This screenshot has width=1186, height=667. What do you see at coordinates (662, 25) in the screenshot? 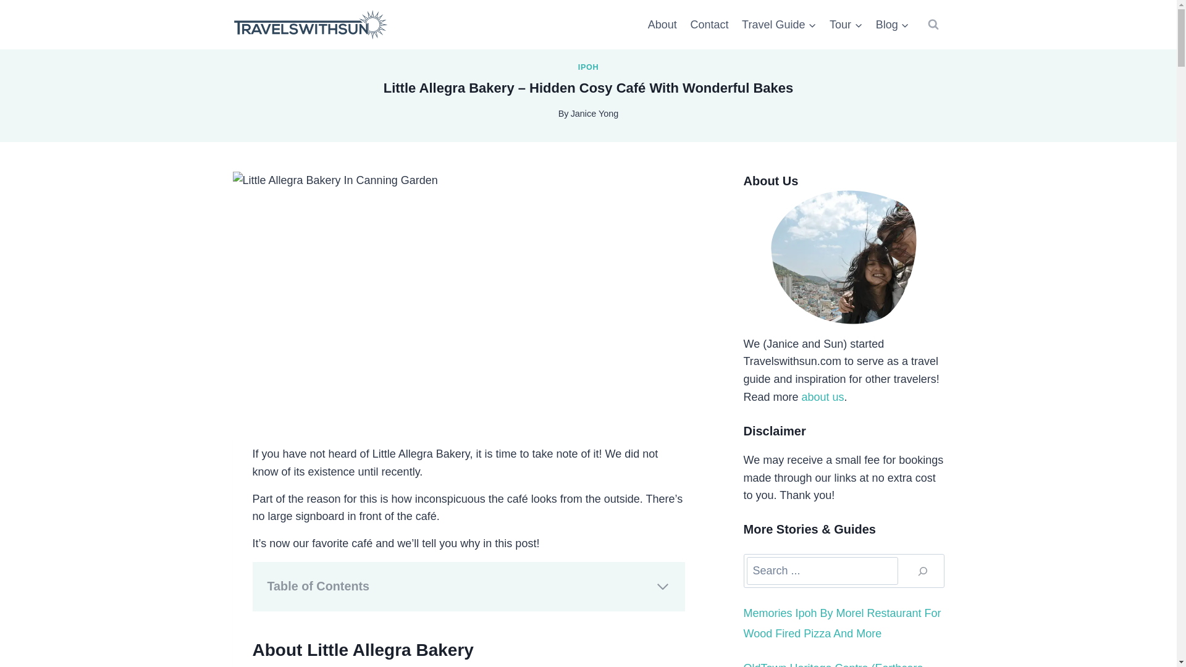
I see `About` at bounding box center [662, 25].